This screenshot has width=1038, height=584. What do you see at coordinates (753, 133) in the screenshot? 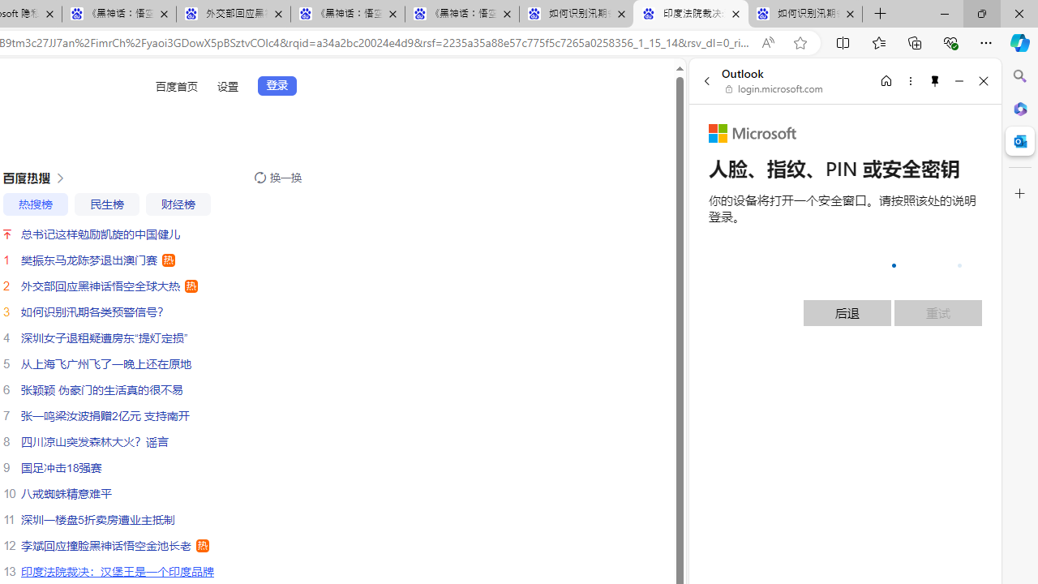
I see `Microsoft` at bounding box center [753, 133].